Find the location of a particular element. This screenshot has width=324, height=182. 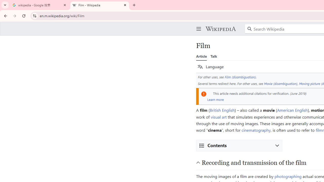

AutomationID: main-menu-input is located at coordinates (198, 25).